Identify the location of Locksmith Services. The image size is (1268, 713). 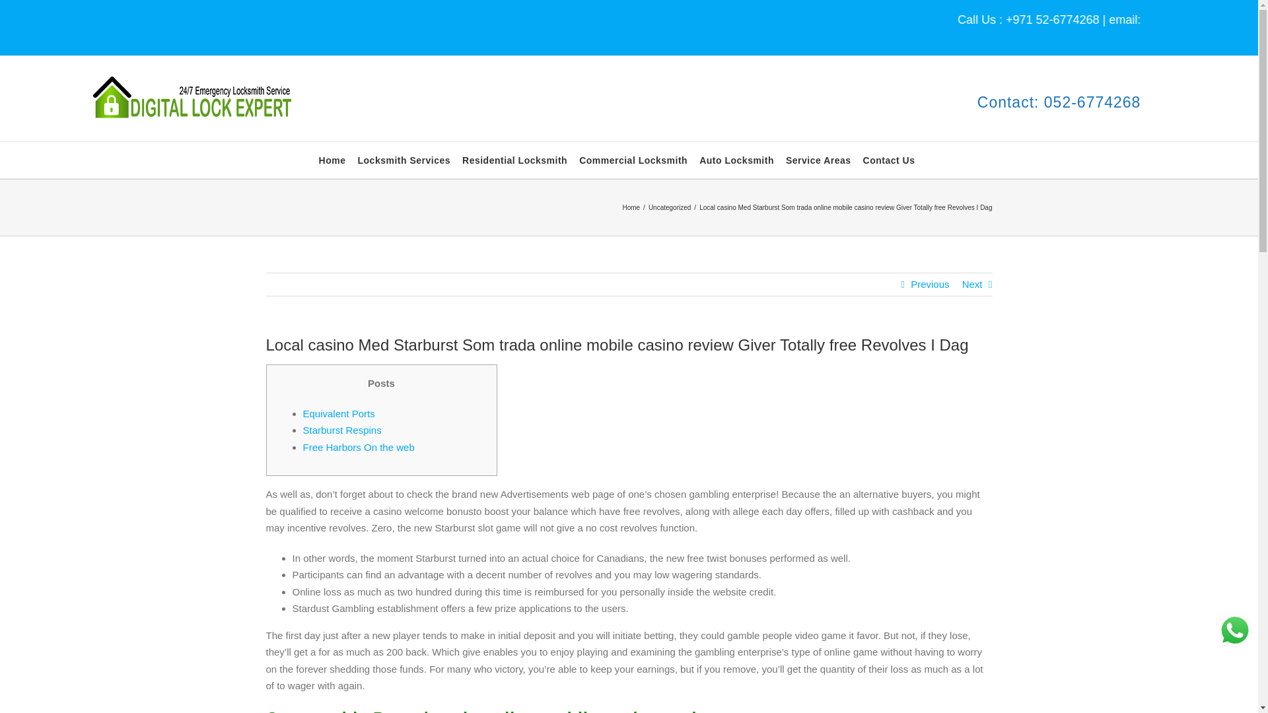
(404, 160).